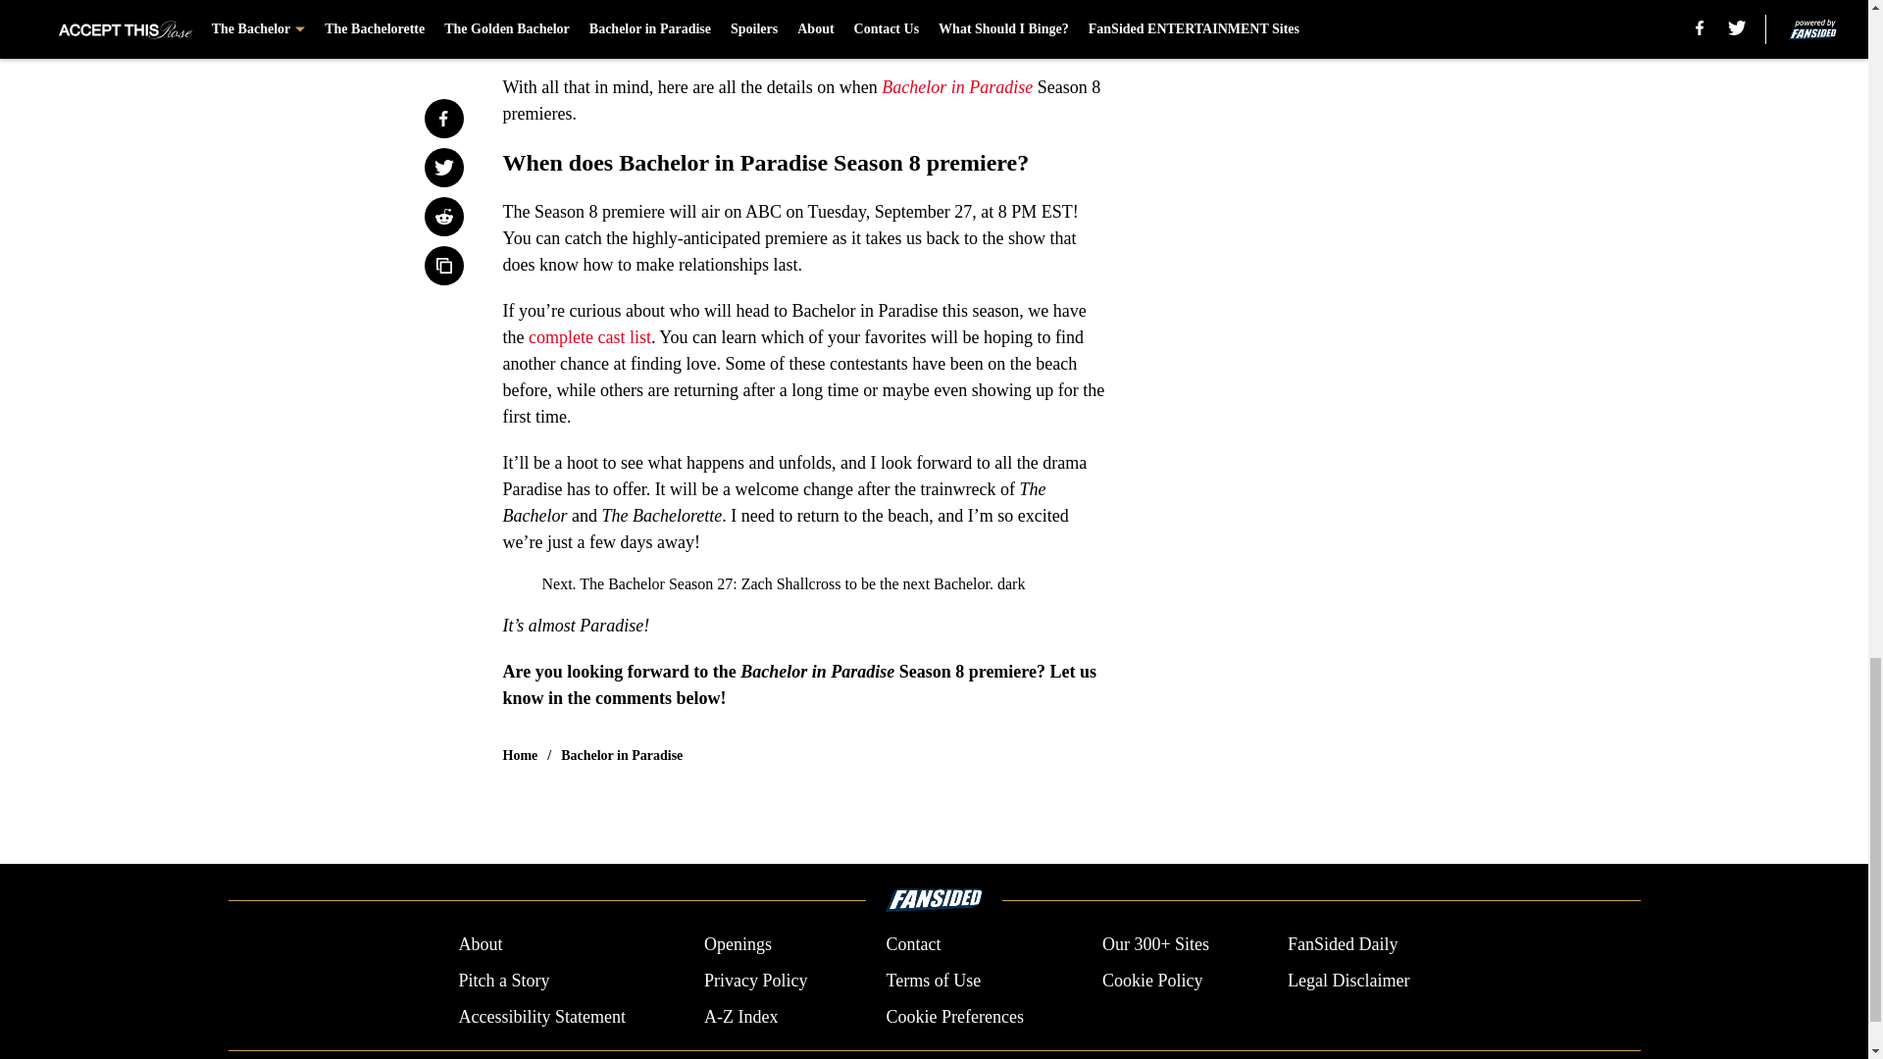 The image size is (1883, 1059). Describe the element at coordinates (933, 981) in the screenshot. I see `Terms of Use` at that location.